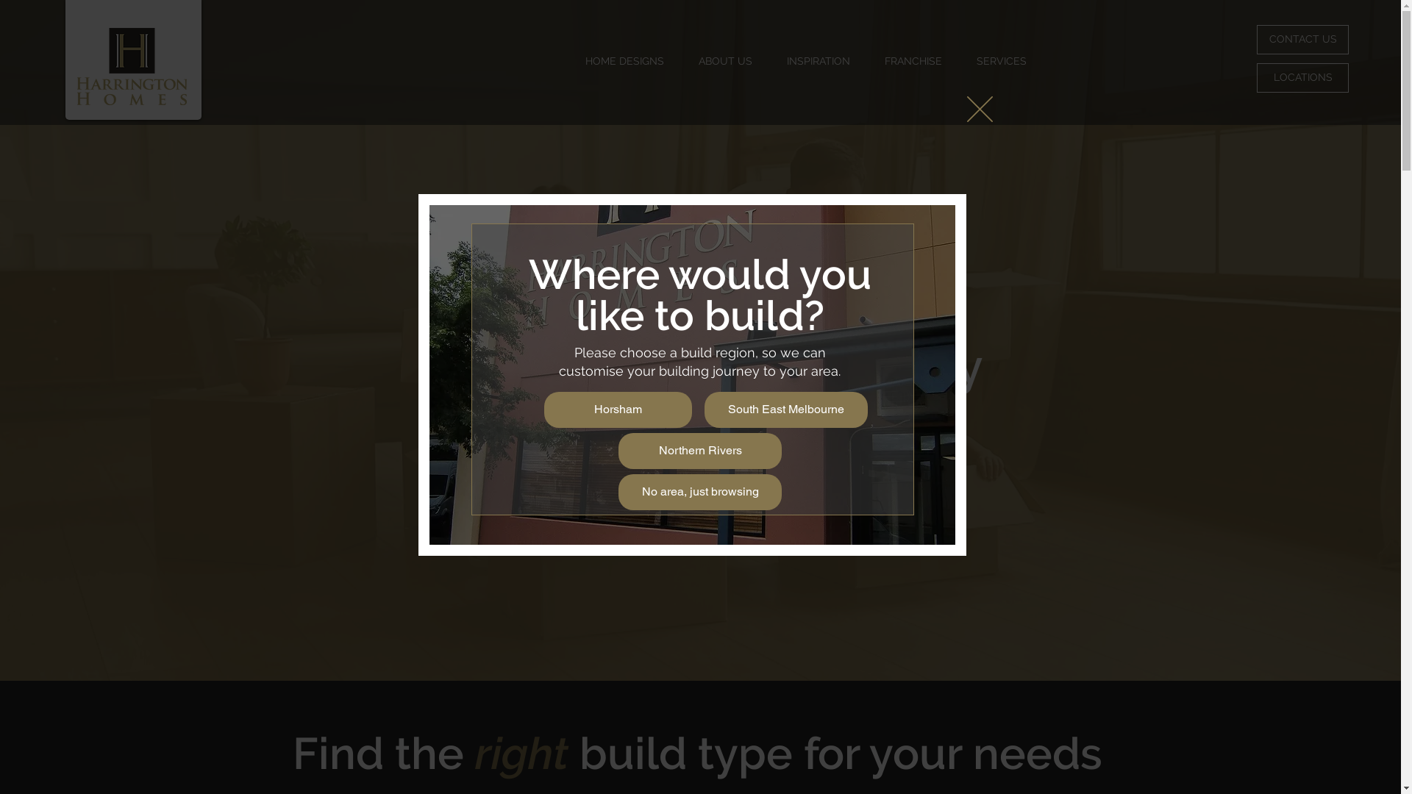  Describe the element at coordinates (618, 410) in the screenshot. I see `Horsham` at that location.